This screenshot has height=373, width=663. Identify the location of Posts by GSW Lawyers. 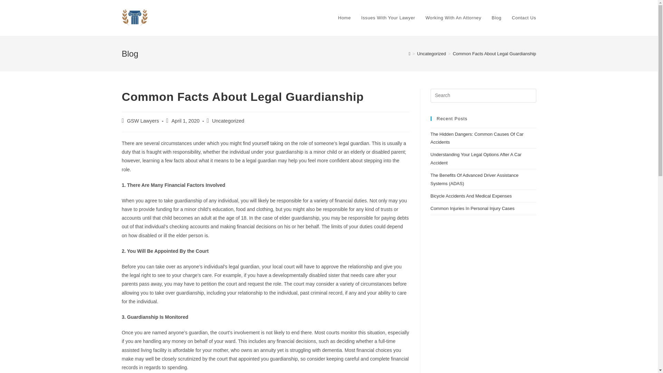
(143, 121).